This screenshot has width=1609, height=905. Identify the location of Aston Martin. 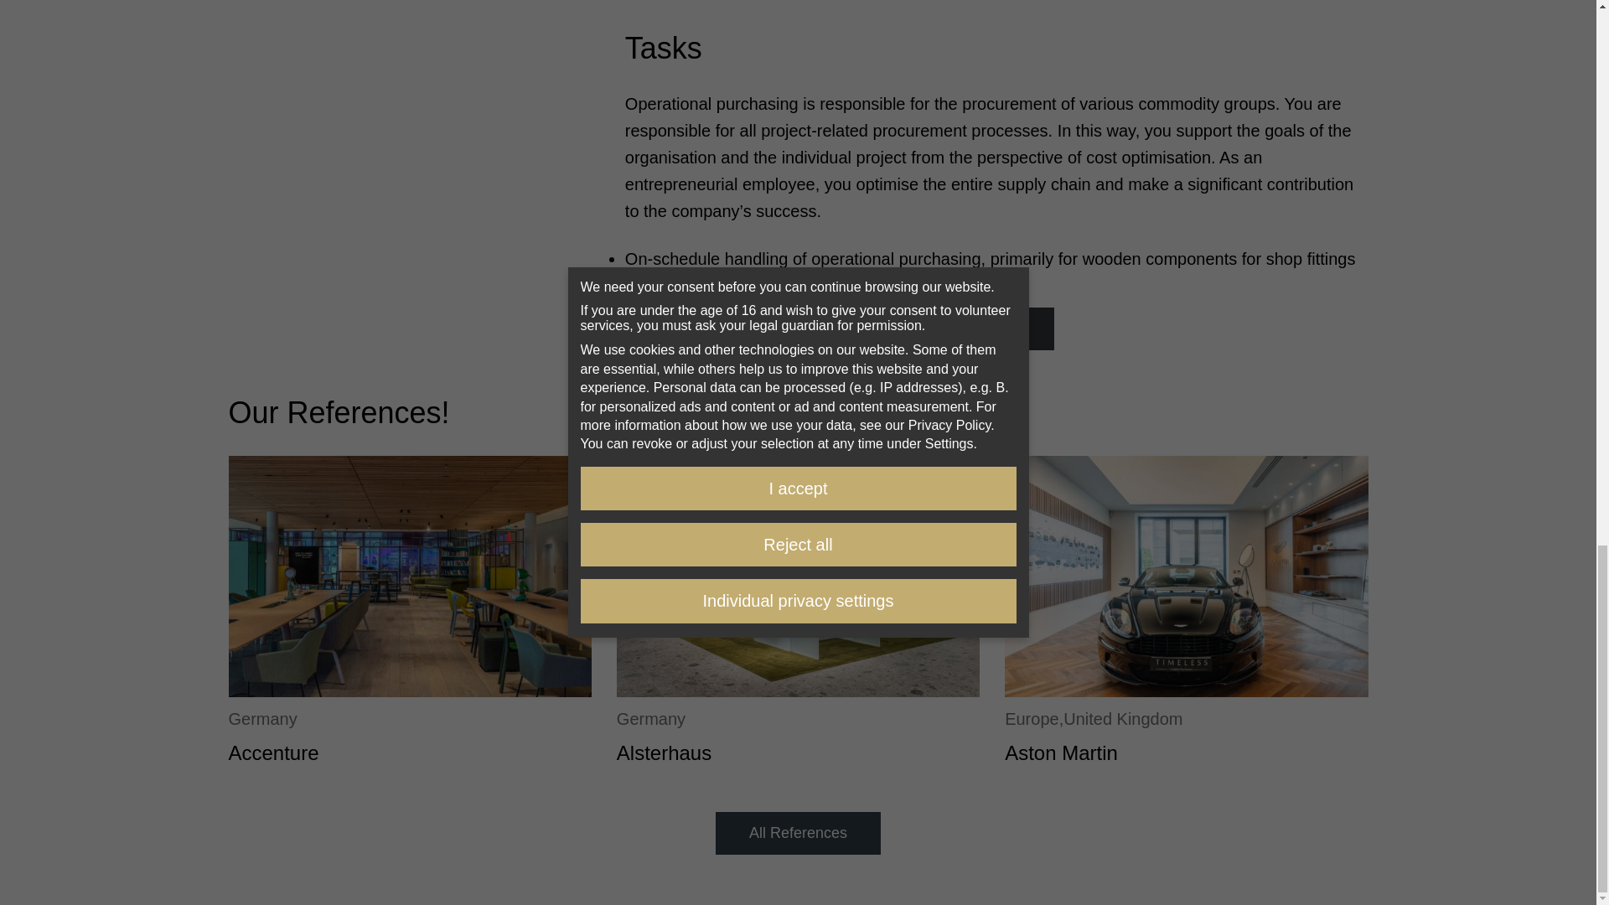
(1061, 752).